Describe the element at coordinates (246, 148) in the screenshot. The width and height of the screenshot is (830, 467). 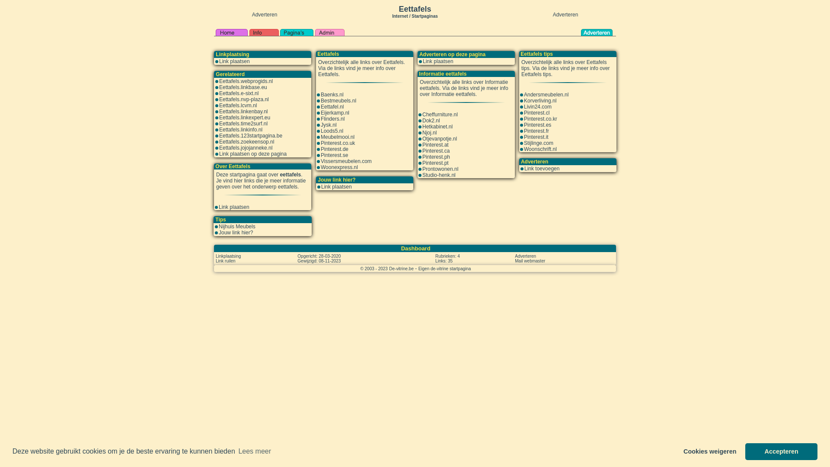
I see `Eettafels.jojojanneke.nl` at that location.